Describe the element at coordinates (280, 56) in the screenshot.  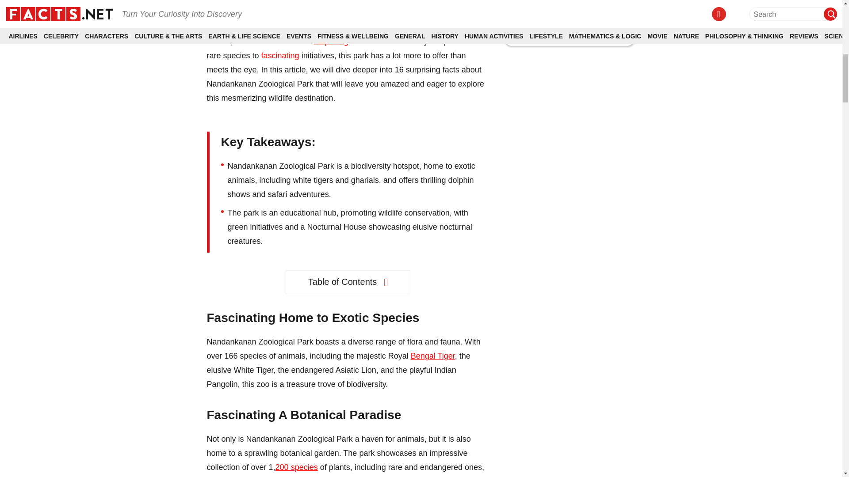
I see `fascinating` at that location.